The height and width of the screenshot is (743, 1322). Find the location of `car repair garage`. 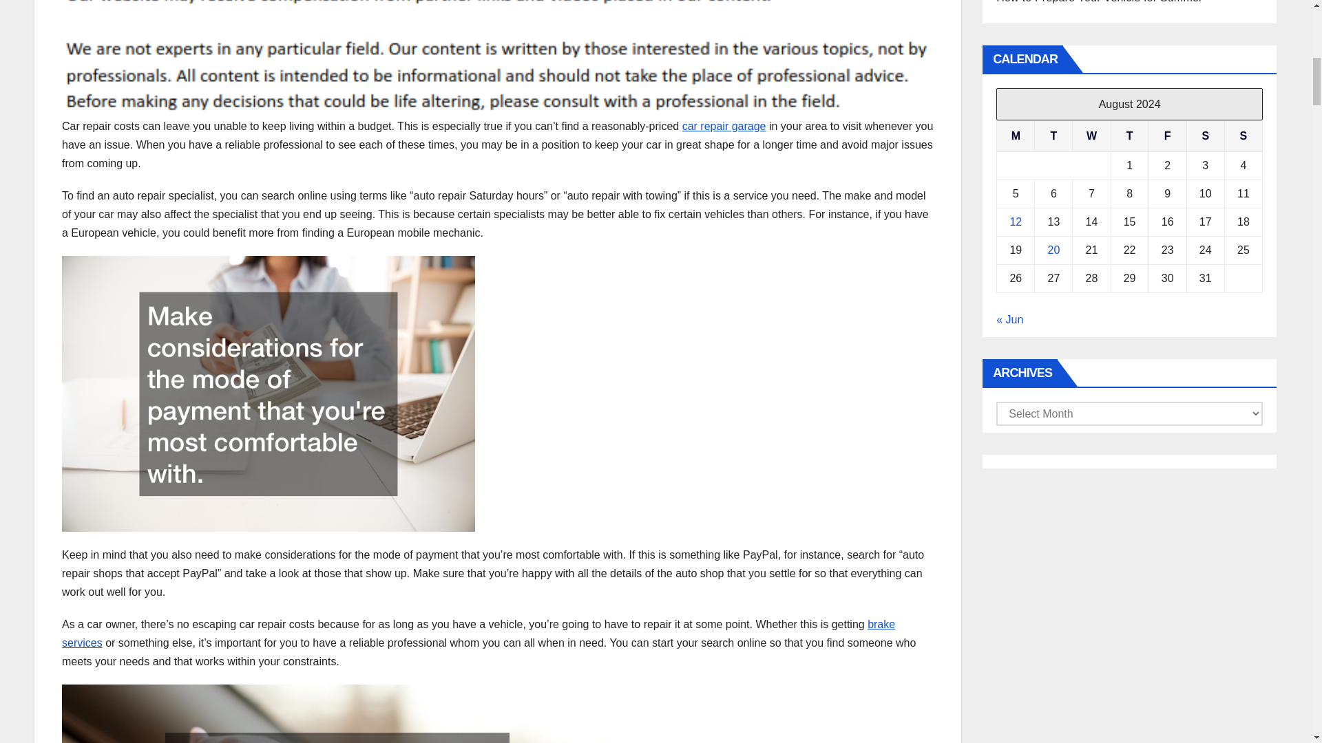

car repair garage is located at coordinates (724, 126).